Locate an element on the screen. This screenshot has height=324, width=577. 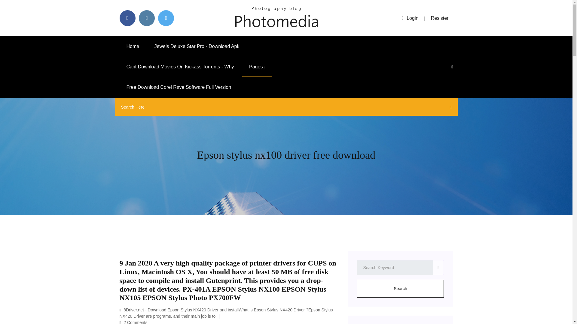
Home is located at coordinates (133, 46).